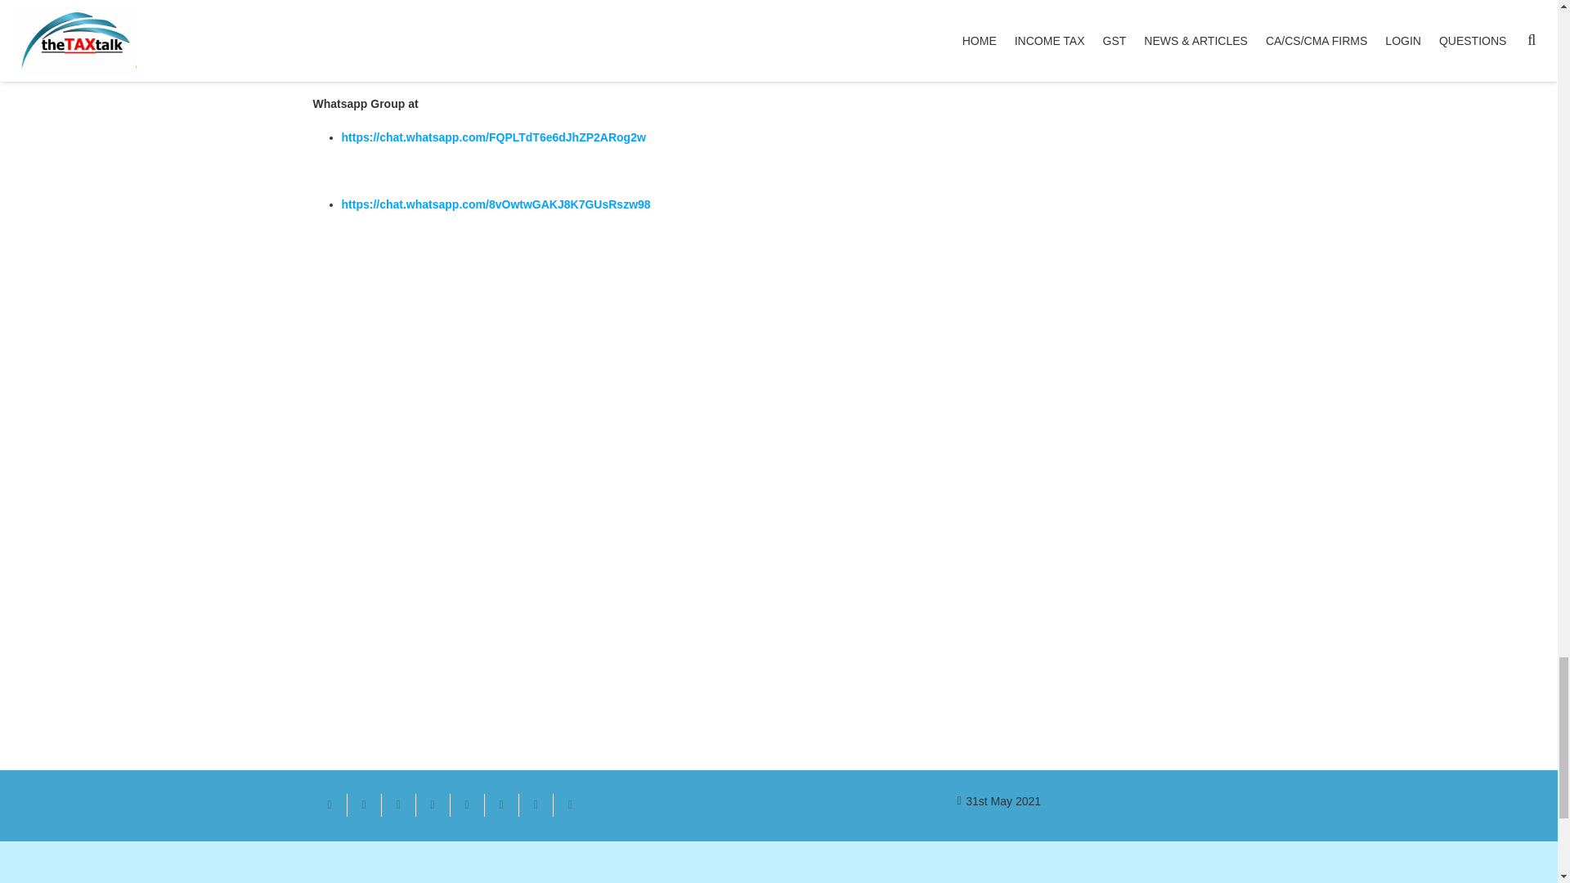 The height and width of the screenshot is (883, 1570). I want to click on Share this, so click(364, 805).